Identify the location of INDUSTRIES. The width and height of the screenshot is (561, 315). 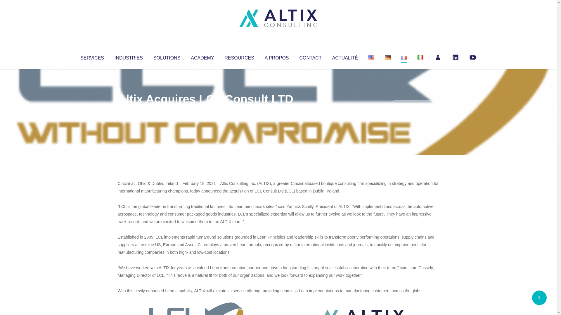
(129, 57).